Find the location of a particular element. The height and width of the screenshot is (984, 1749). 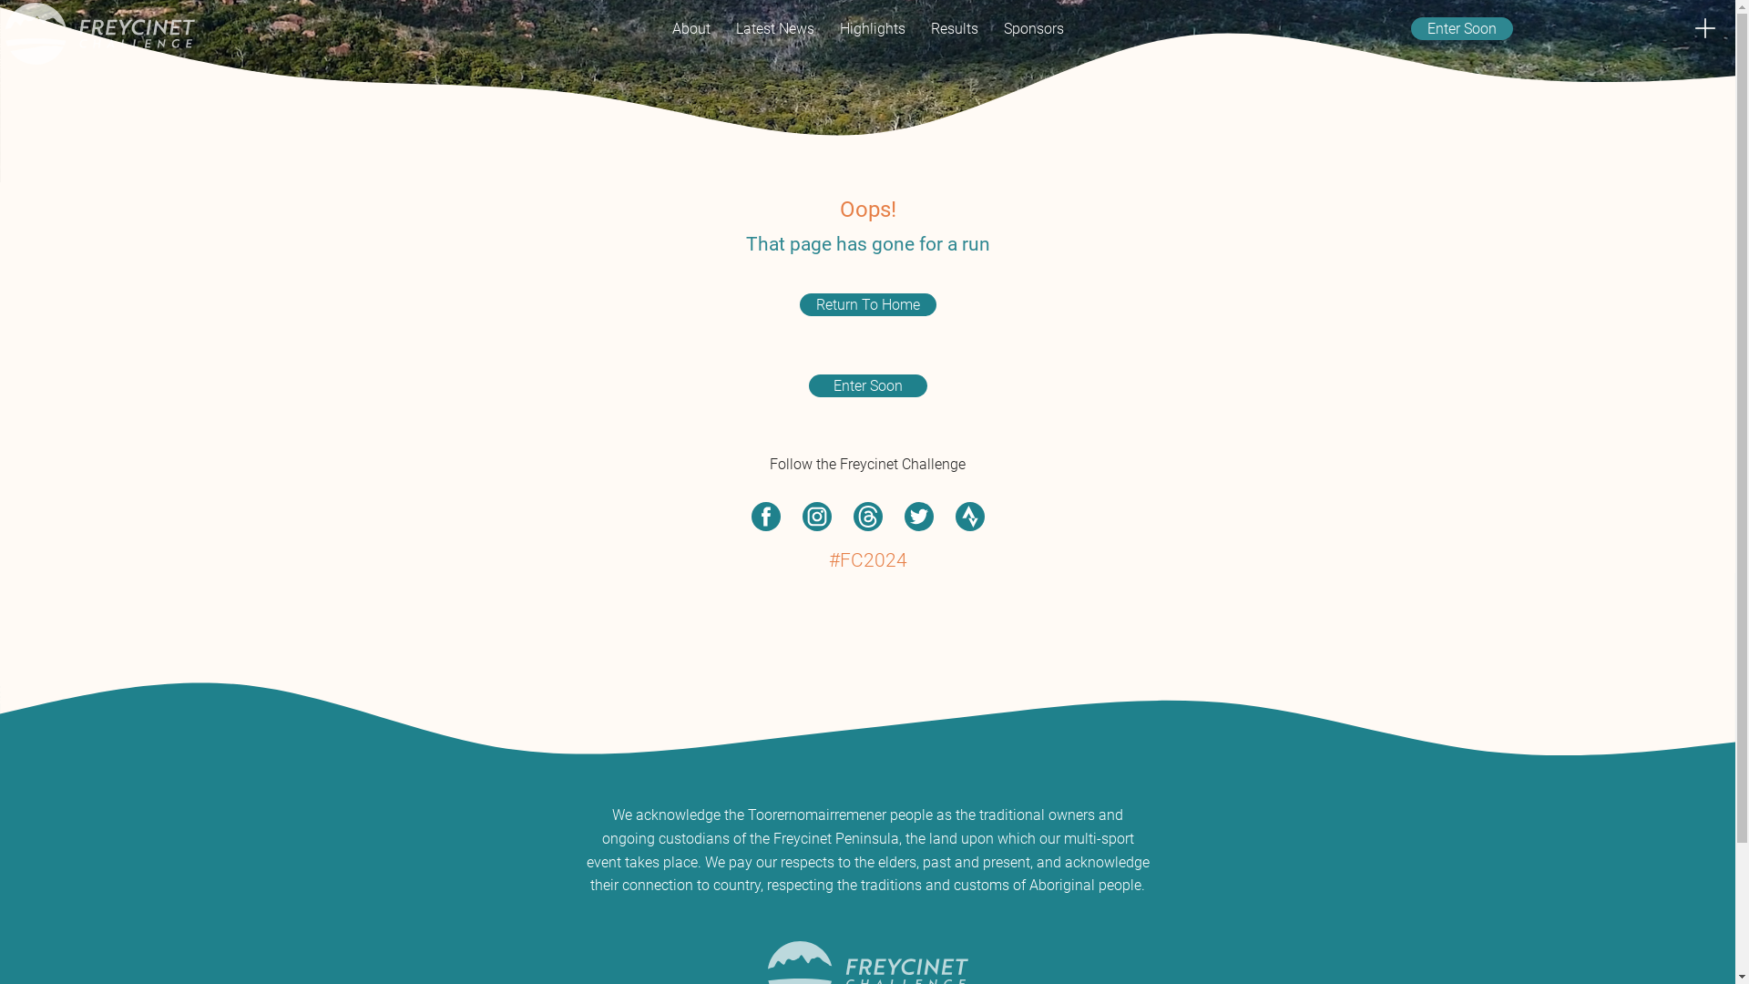

The Freycinet Challenge is located at coordinates (100, 35).